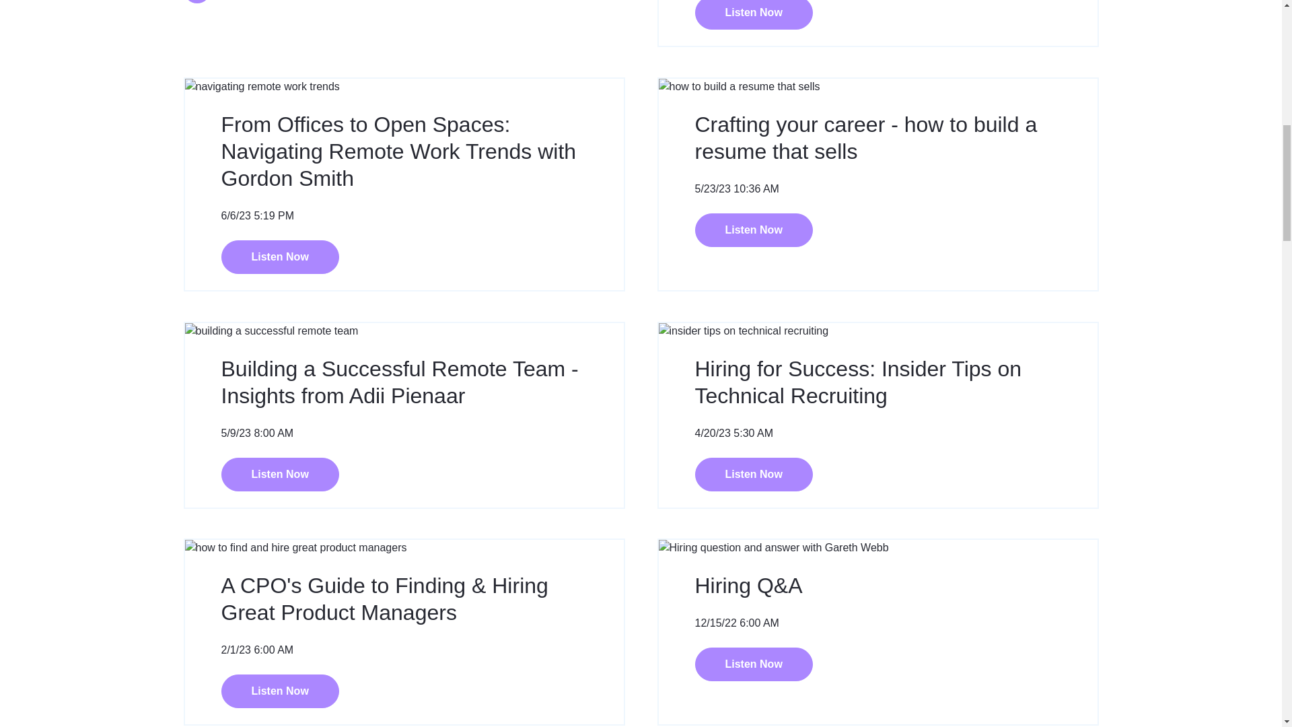 The width and height of the screenshot is (1292, 727). What do you see at coordinates (280, 691) in the screenshot?
I see `Listen Now` at bounding box center [280, 691].